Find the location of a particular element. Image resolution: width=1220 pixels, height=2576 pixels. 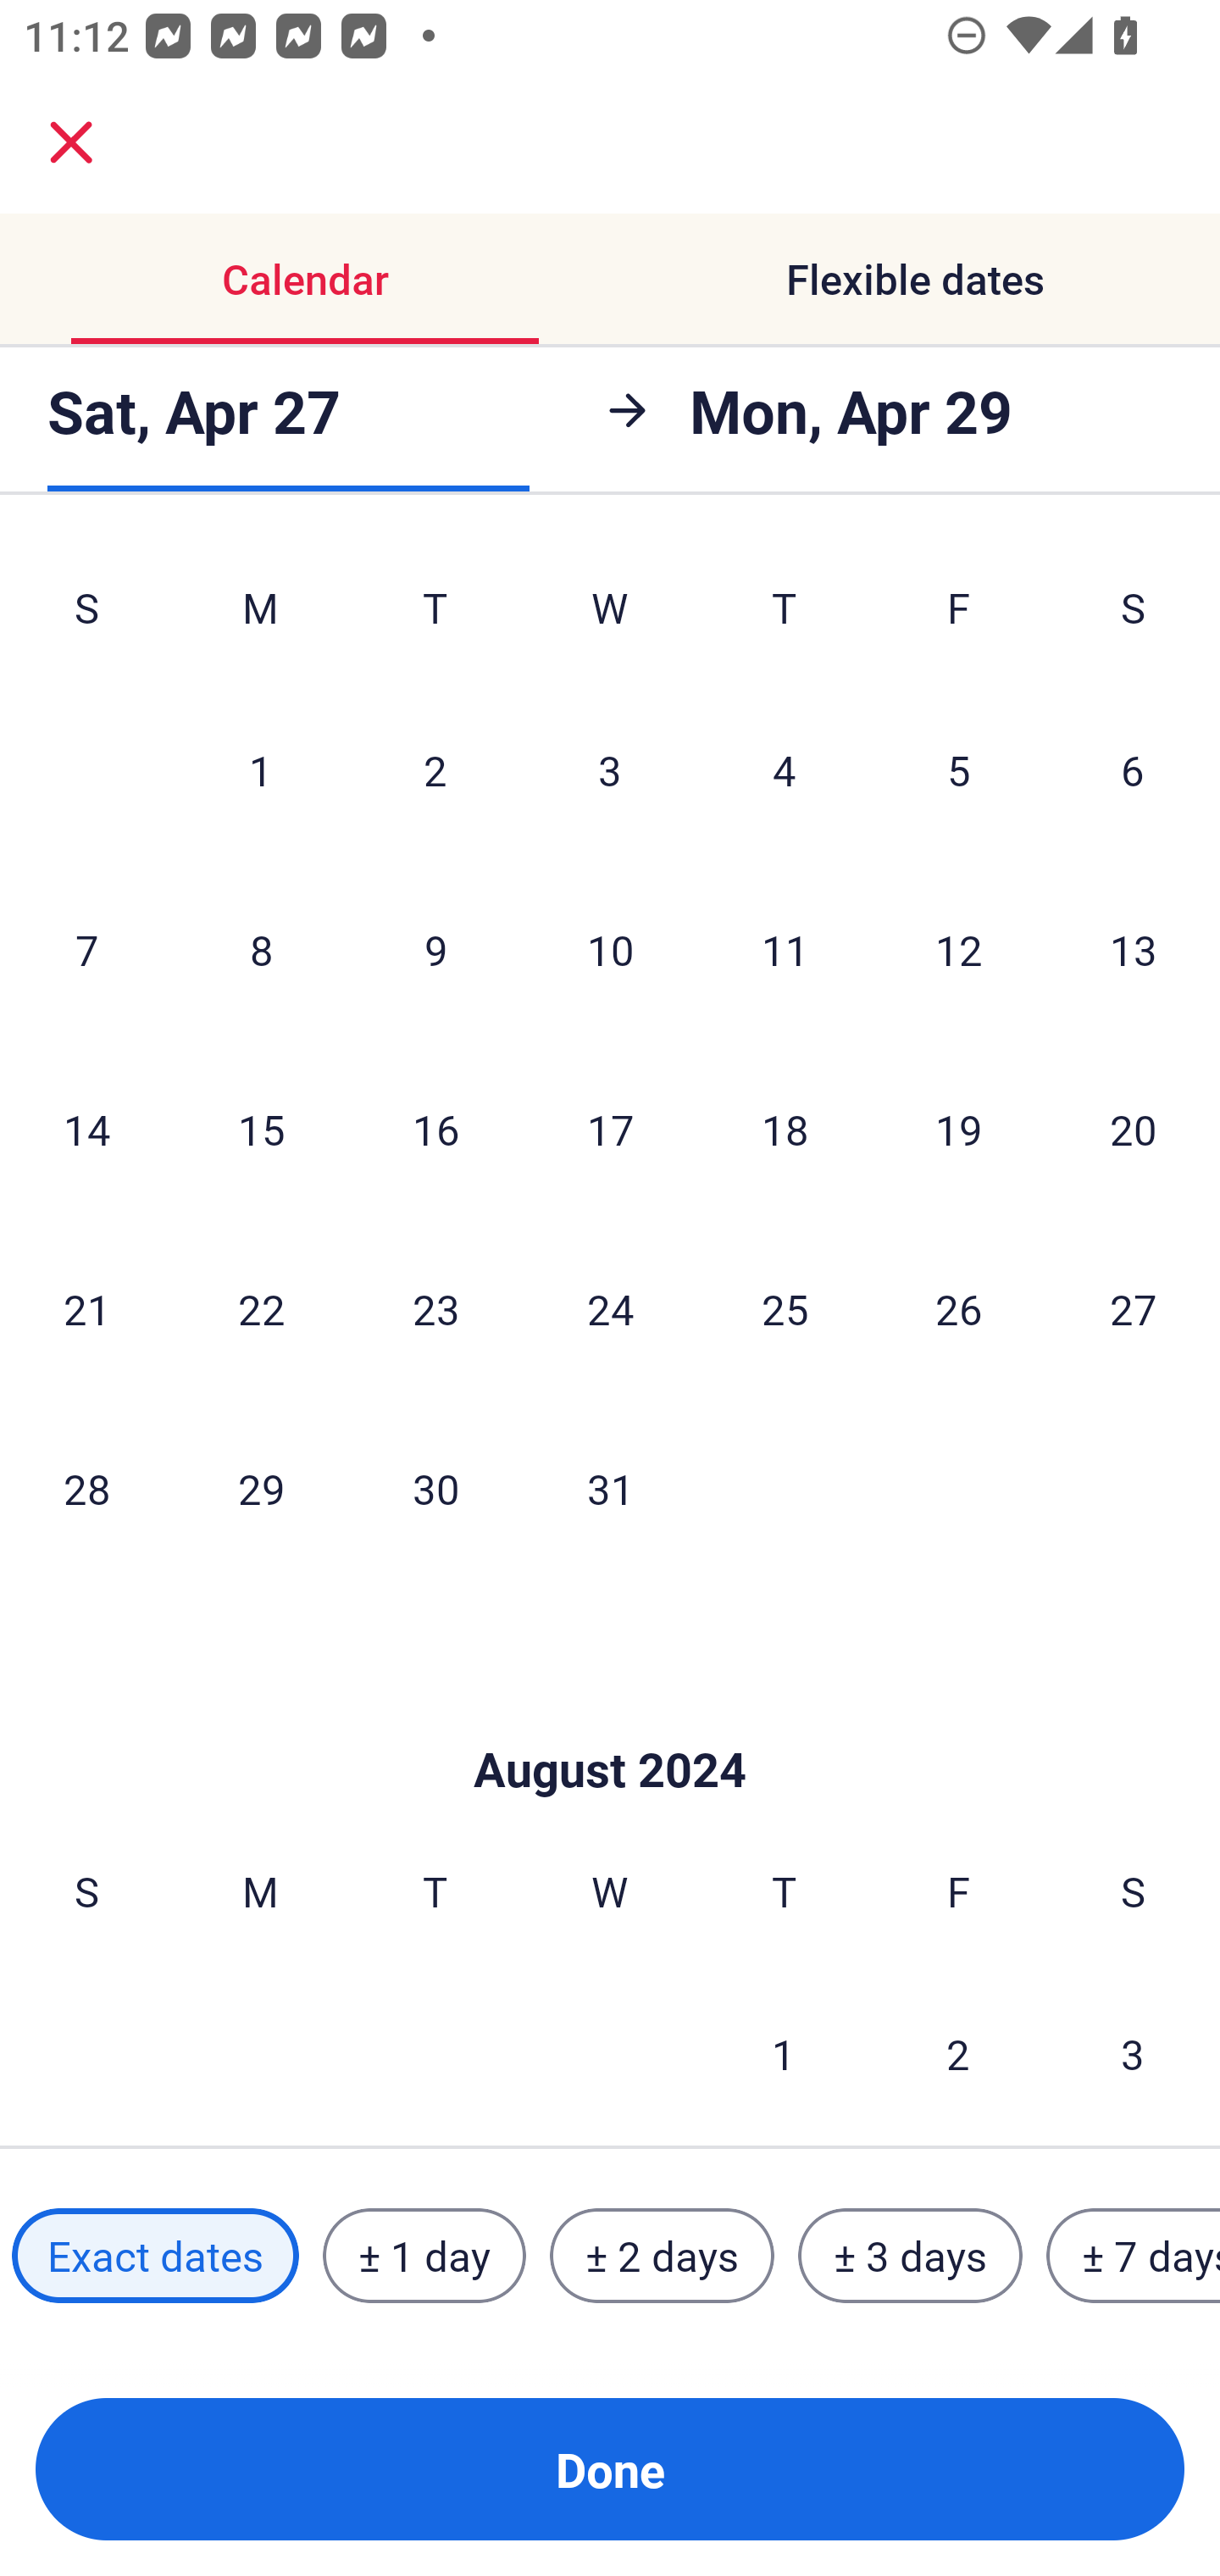

Skip to Done is located at coordinates (610, 1718).